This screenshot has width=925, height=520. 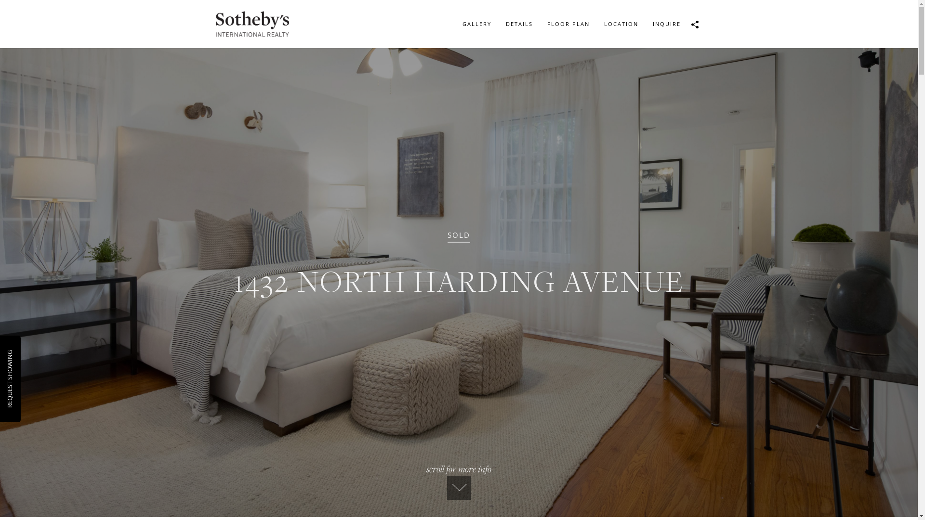 What do you see at coordinates (568, 24) in the screenshot?
I see `FLOOR PLAN` at bounding box center [568, 24].